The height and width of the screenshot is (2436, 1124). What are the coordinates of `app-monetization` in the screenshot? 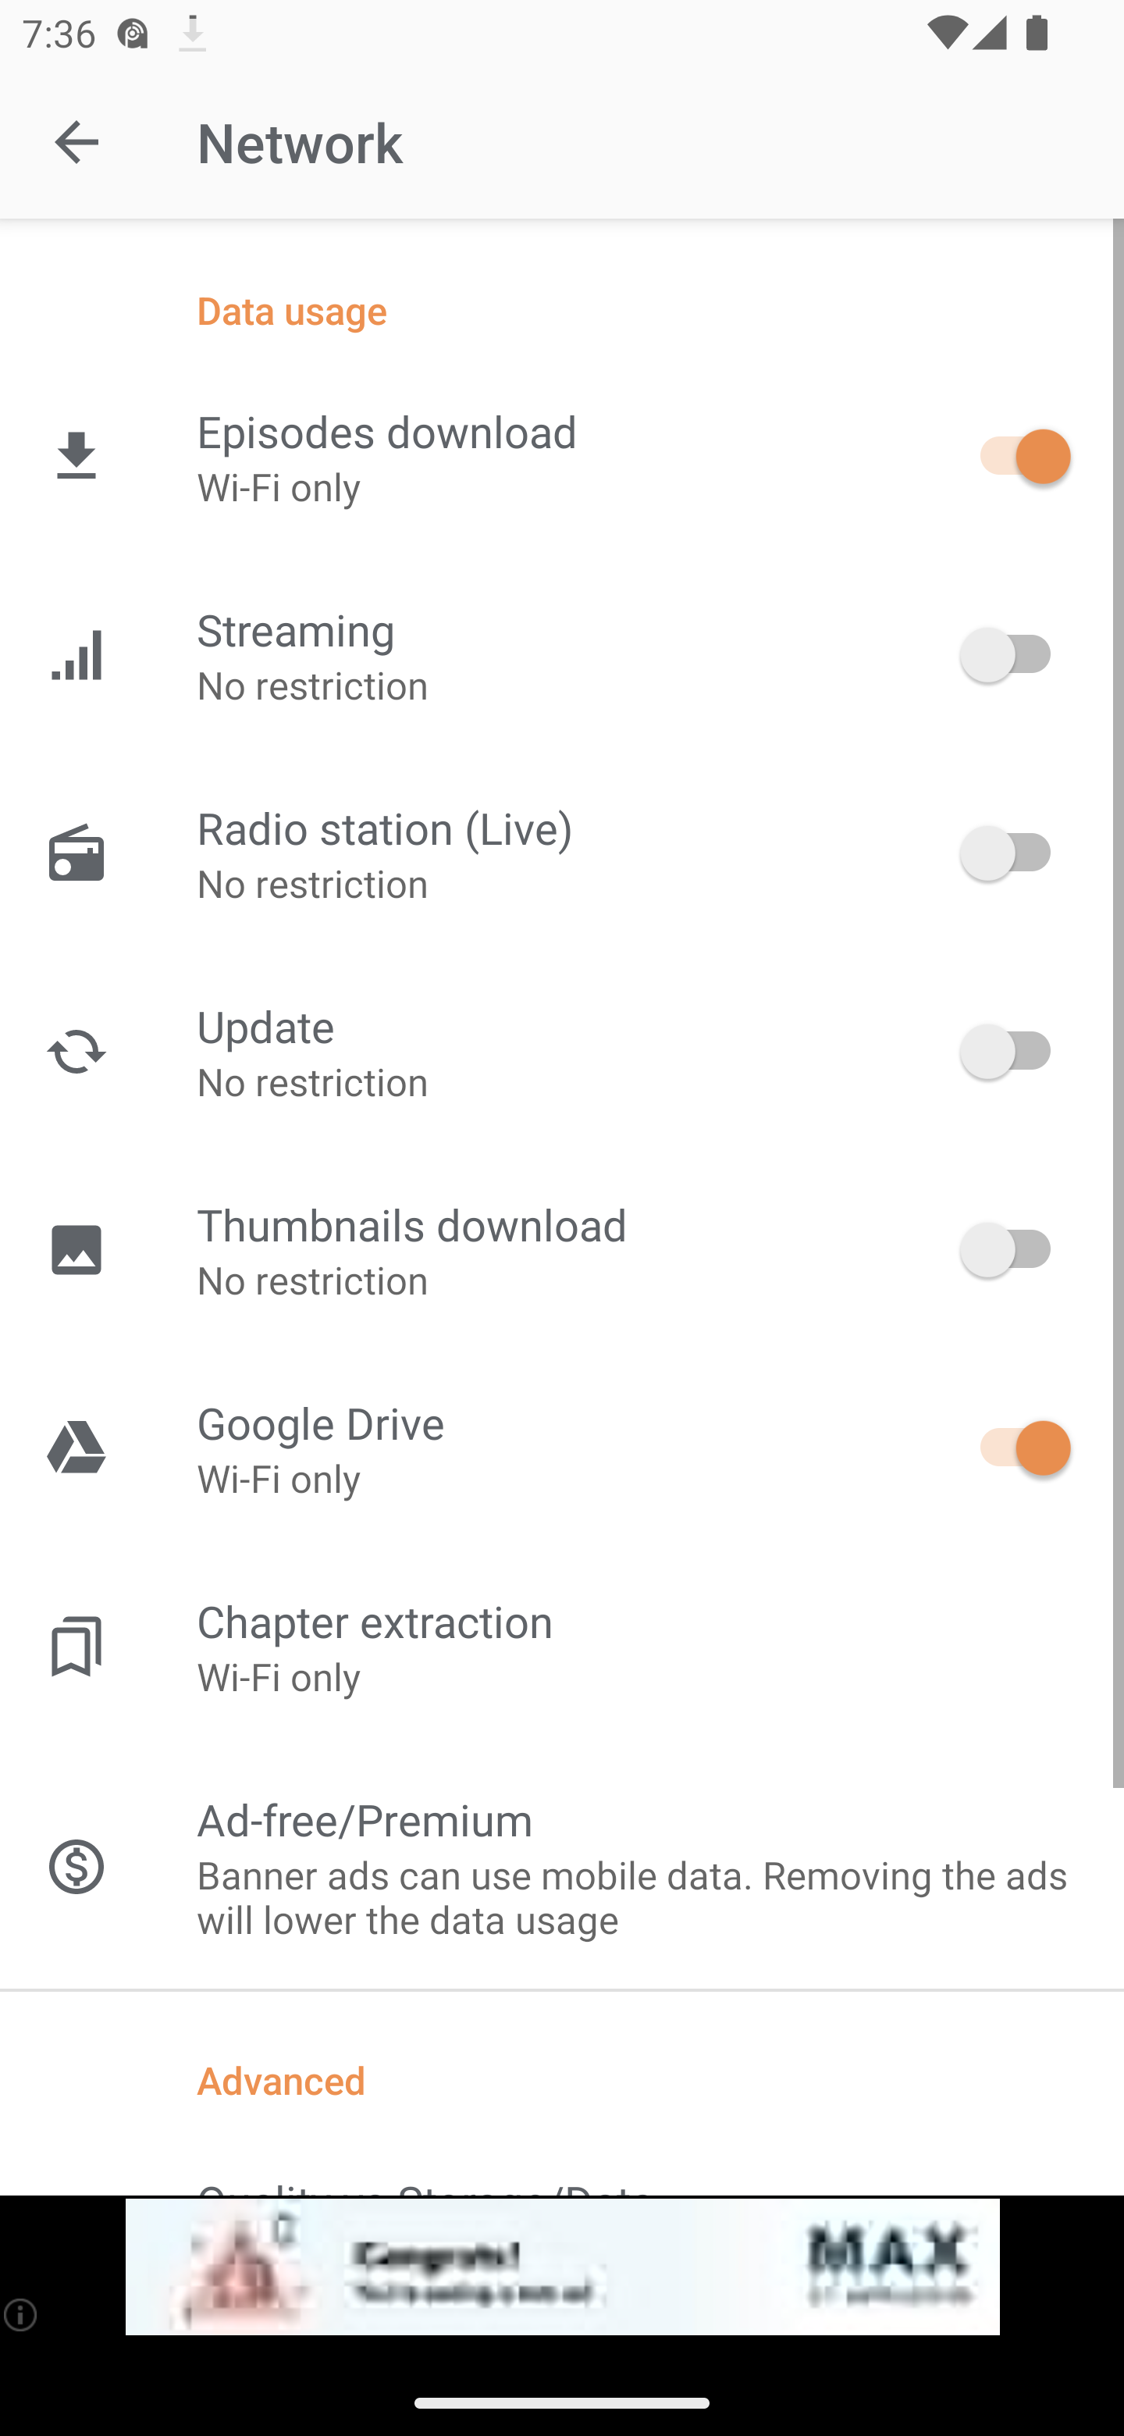 It's located at (562, 2267).